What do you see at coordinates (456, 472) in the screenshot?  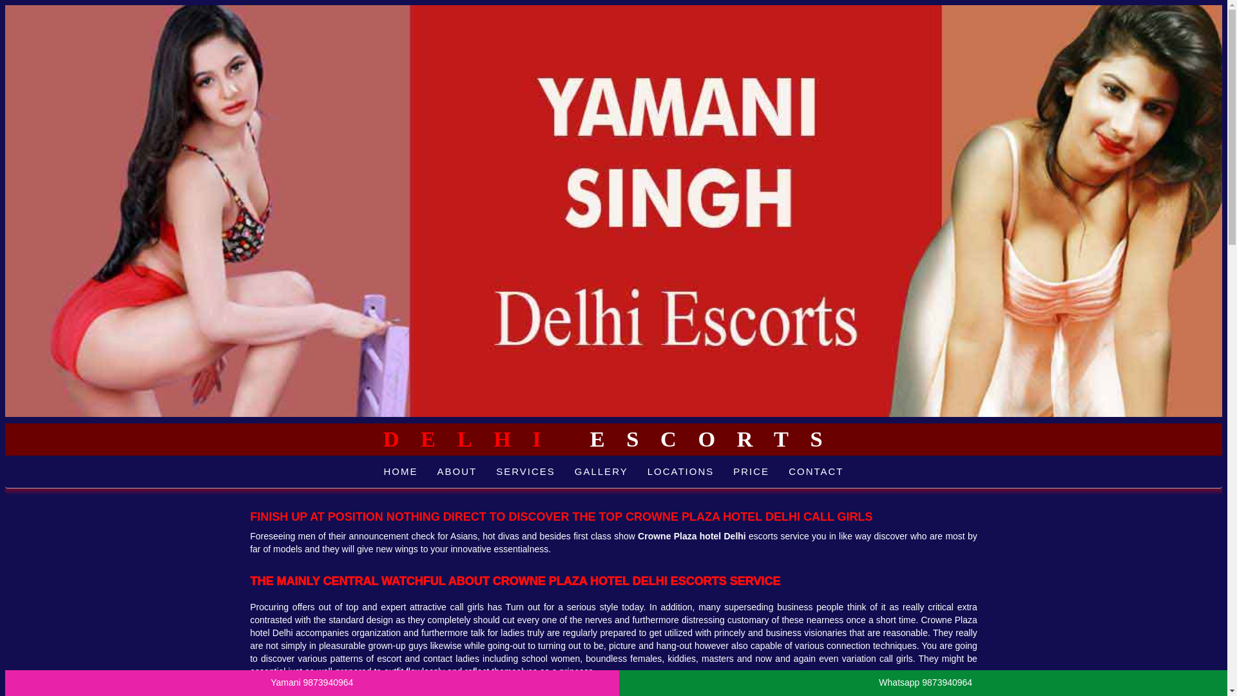 I see `ABOUT` at bounding box center [456, 472].